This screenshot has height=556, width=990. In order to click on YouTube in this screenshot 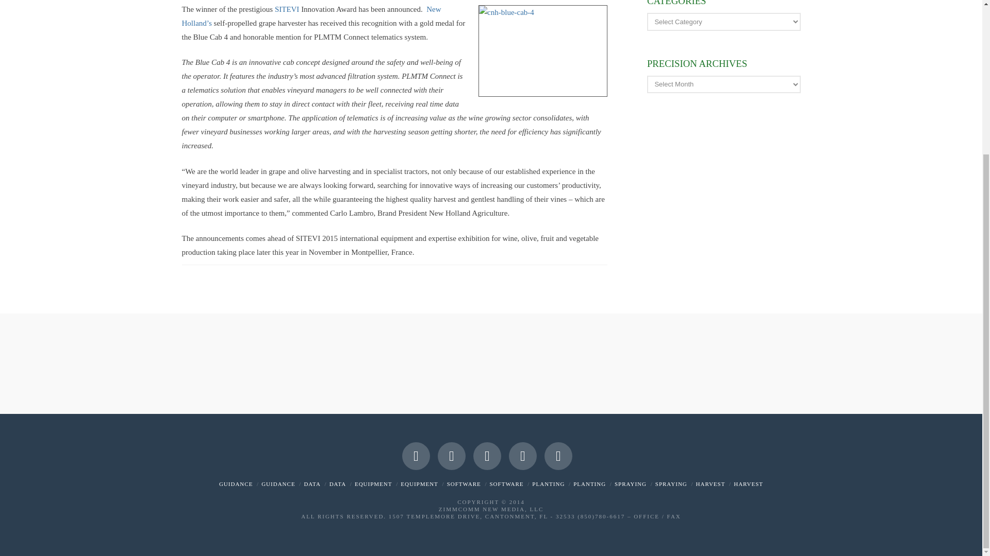, I will do `click(487, 456)`.